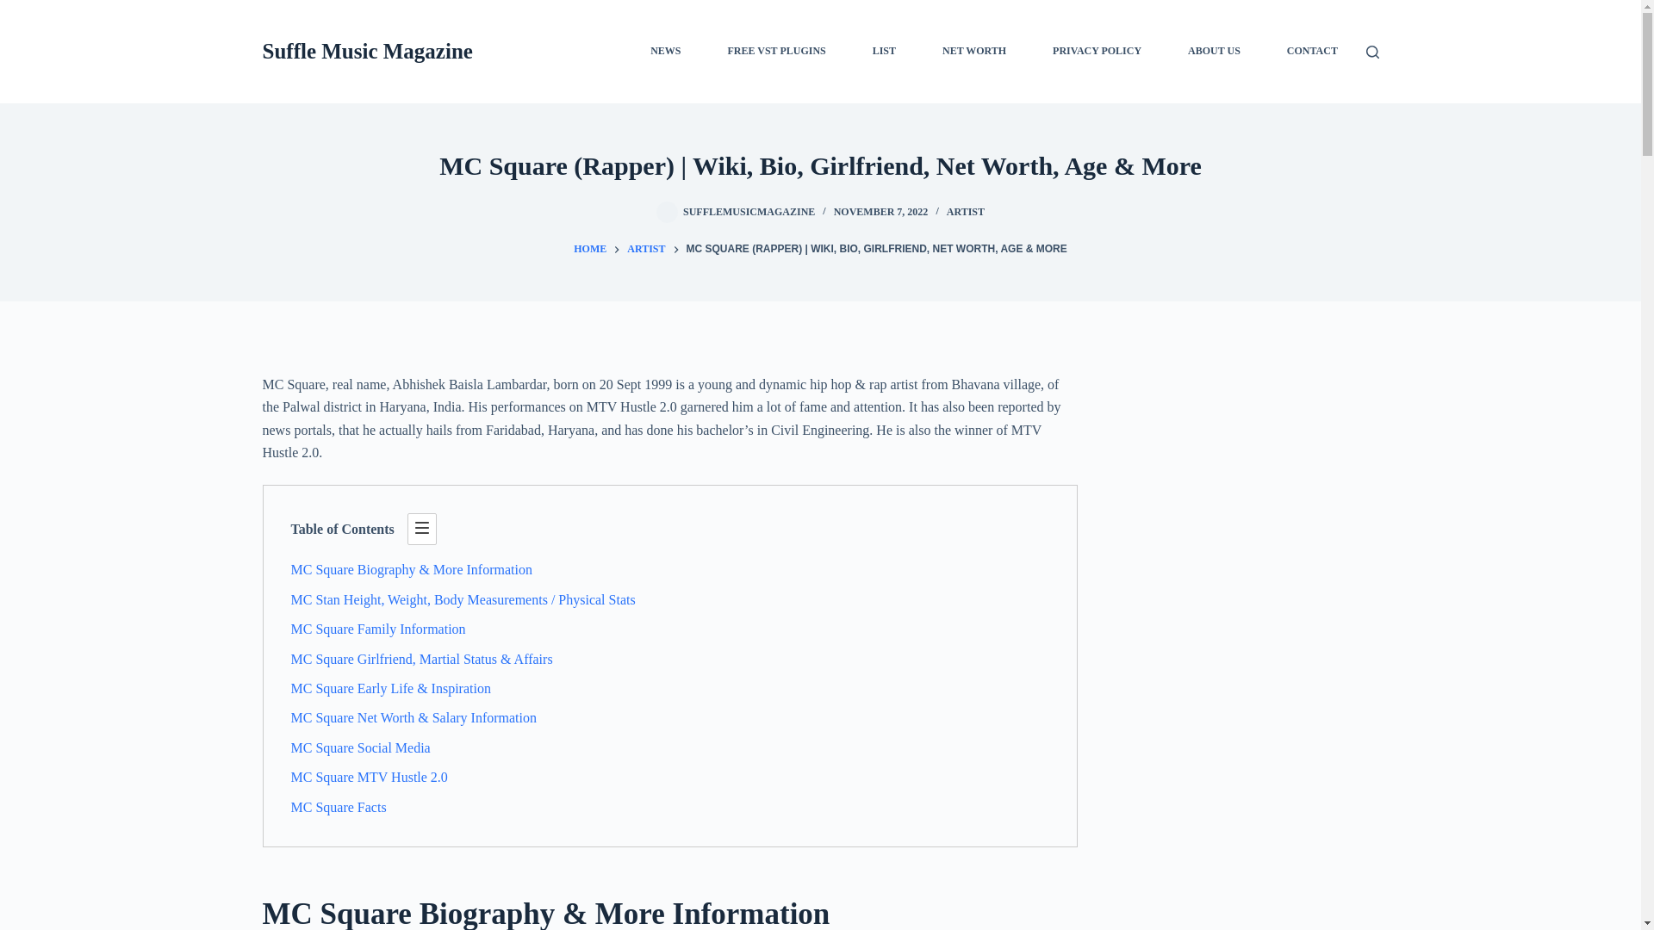 This screenshot has height=930, width=1654. I want to click on PRIVACY POLICY, so click(1097, 52).